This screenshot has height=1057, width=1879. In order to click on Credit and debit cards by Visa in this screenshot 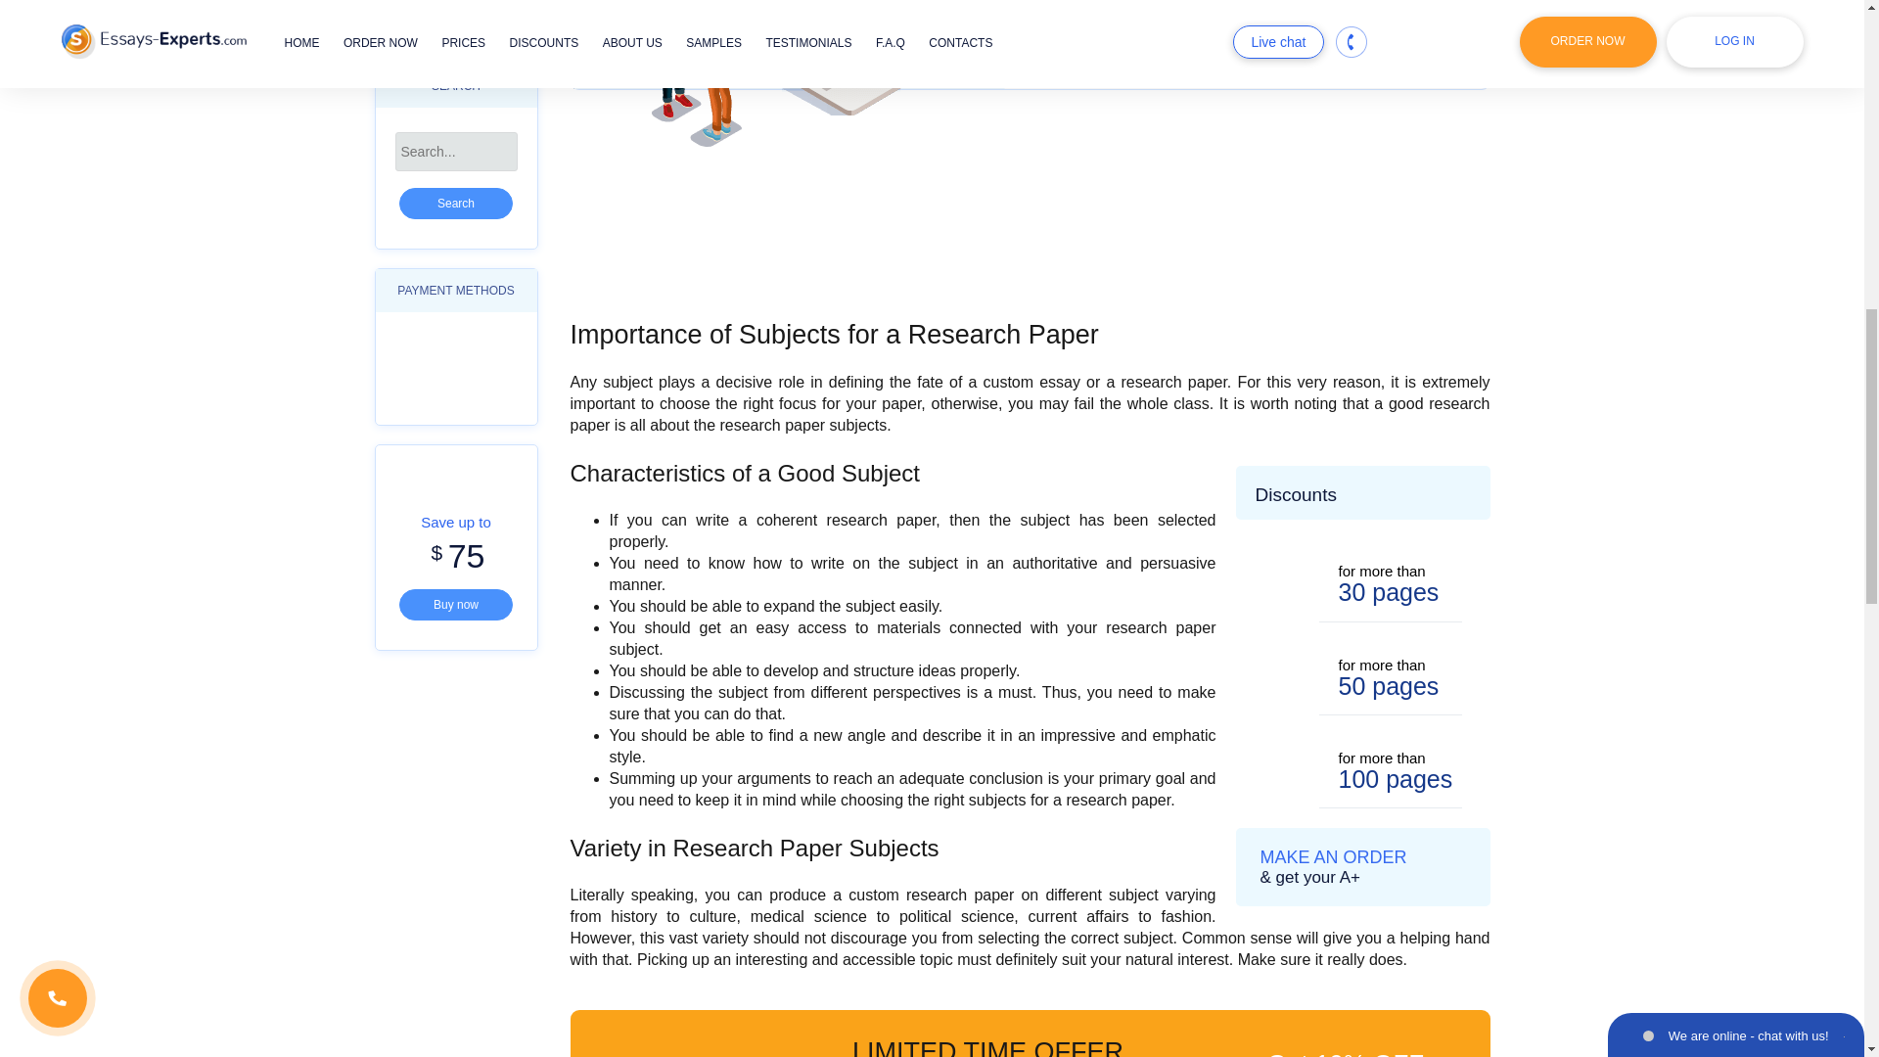, I will do `click(427, 351)`.